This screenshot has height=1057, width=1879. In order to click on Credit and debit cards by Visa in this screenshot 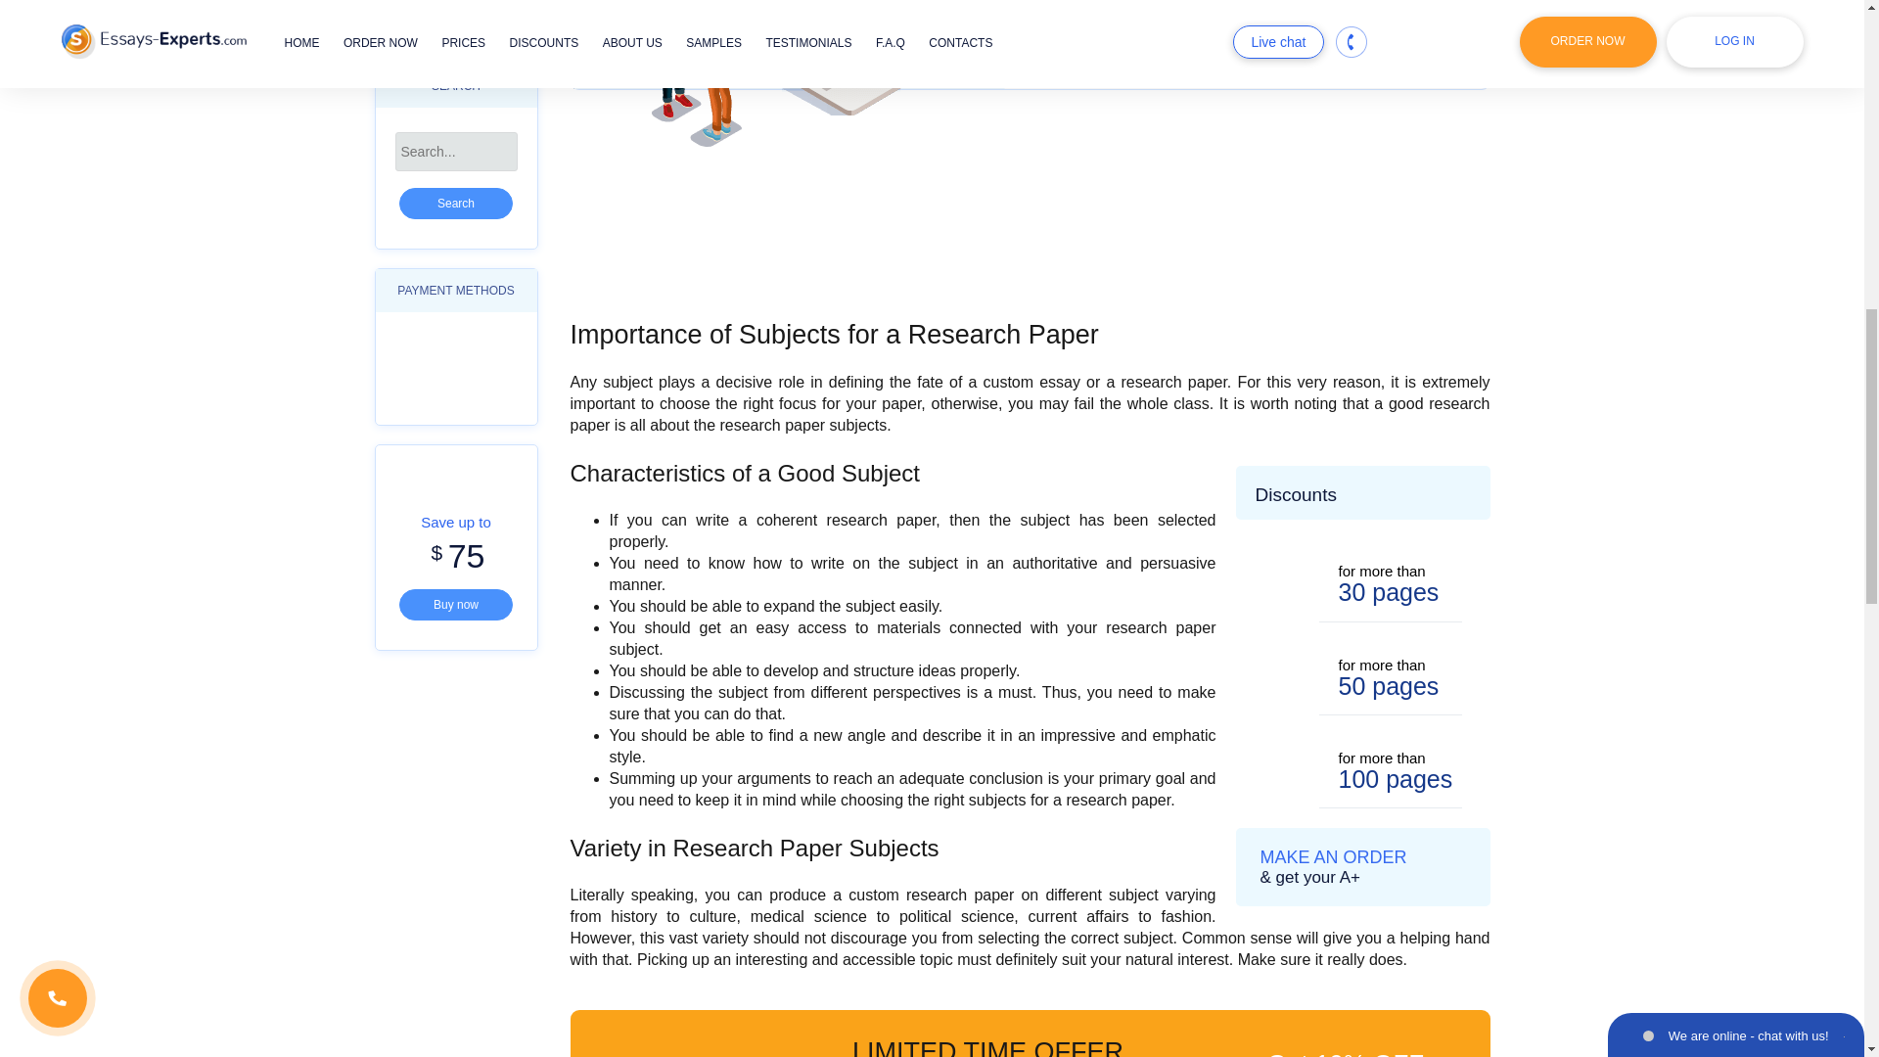, I will do `click(427, 351)`.